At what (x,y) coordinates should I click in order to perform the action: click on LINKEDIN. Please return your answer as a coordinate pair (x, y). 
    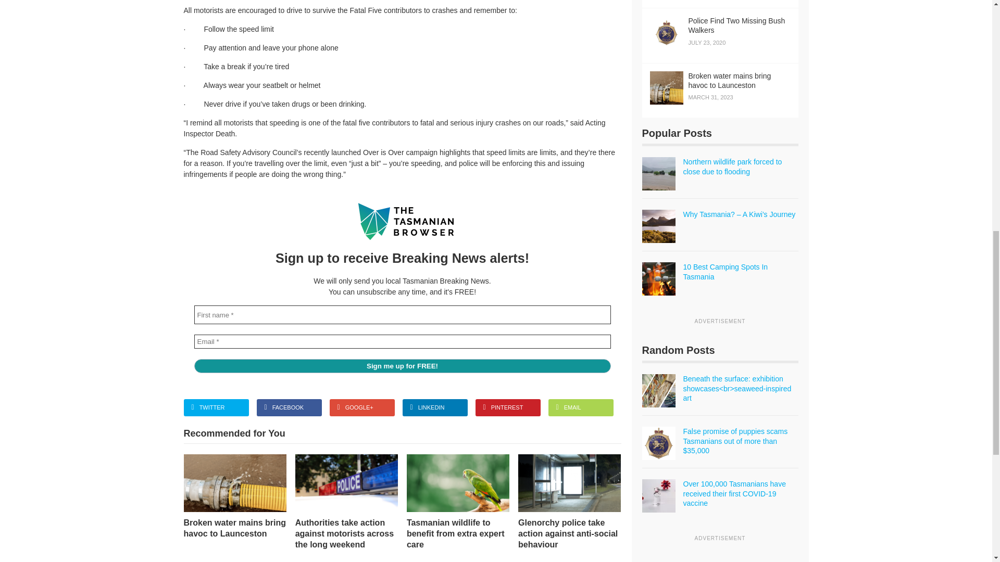
    Looking at the image, I should click on (434, 407).